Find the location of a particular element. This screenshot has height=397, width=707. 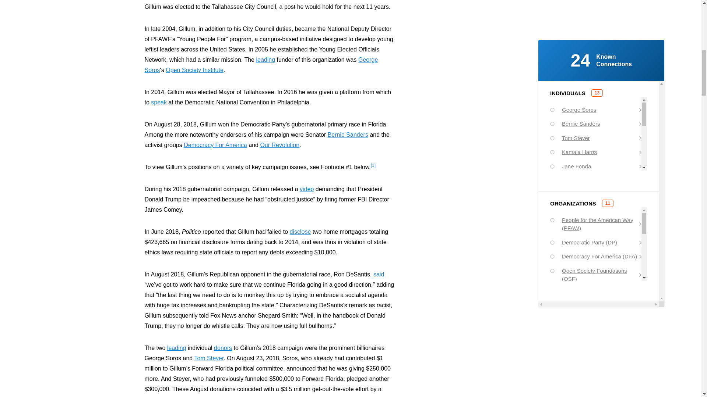

disclose is located at coordinates (300, 232).